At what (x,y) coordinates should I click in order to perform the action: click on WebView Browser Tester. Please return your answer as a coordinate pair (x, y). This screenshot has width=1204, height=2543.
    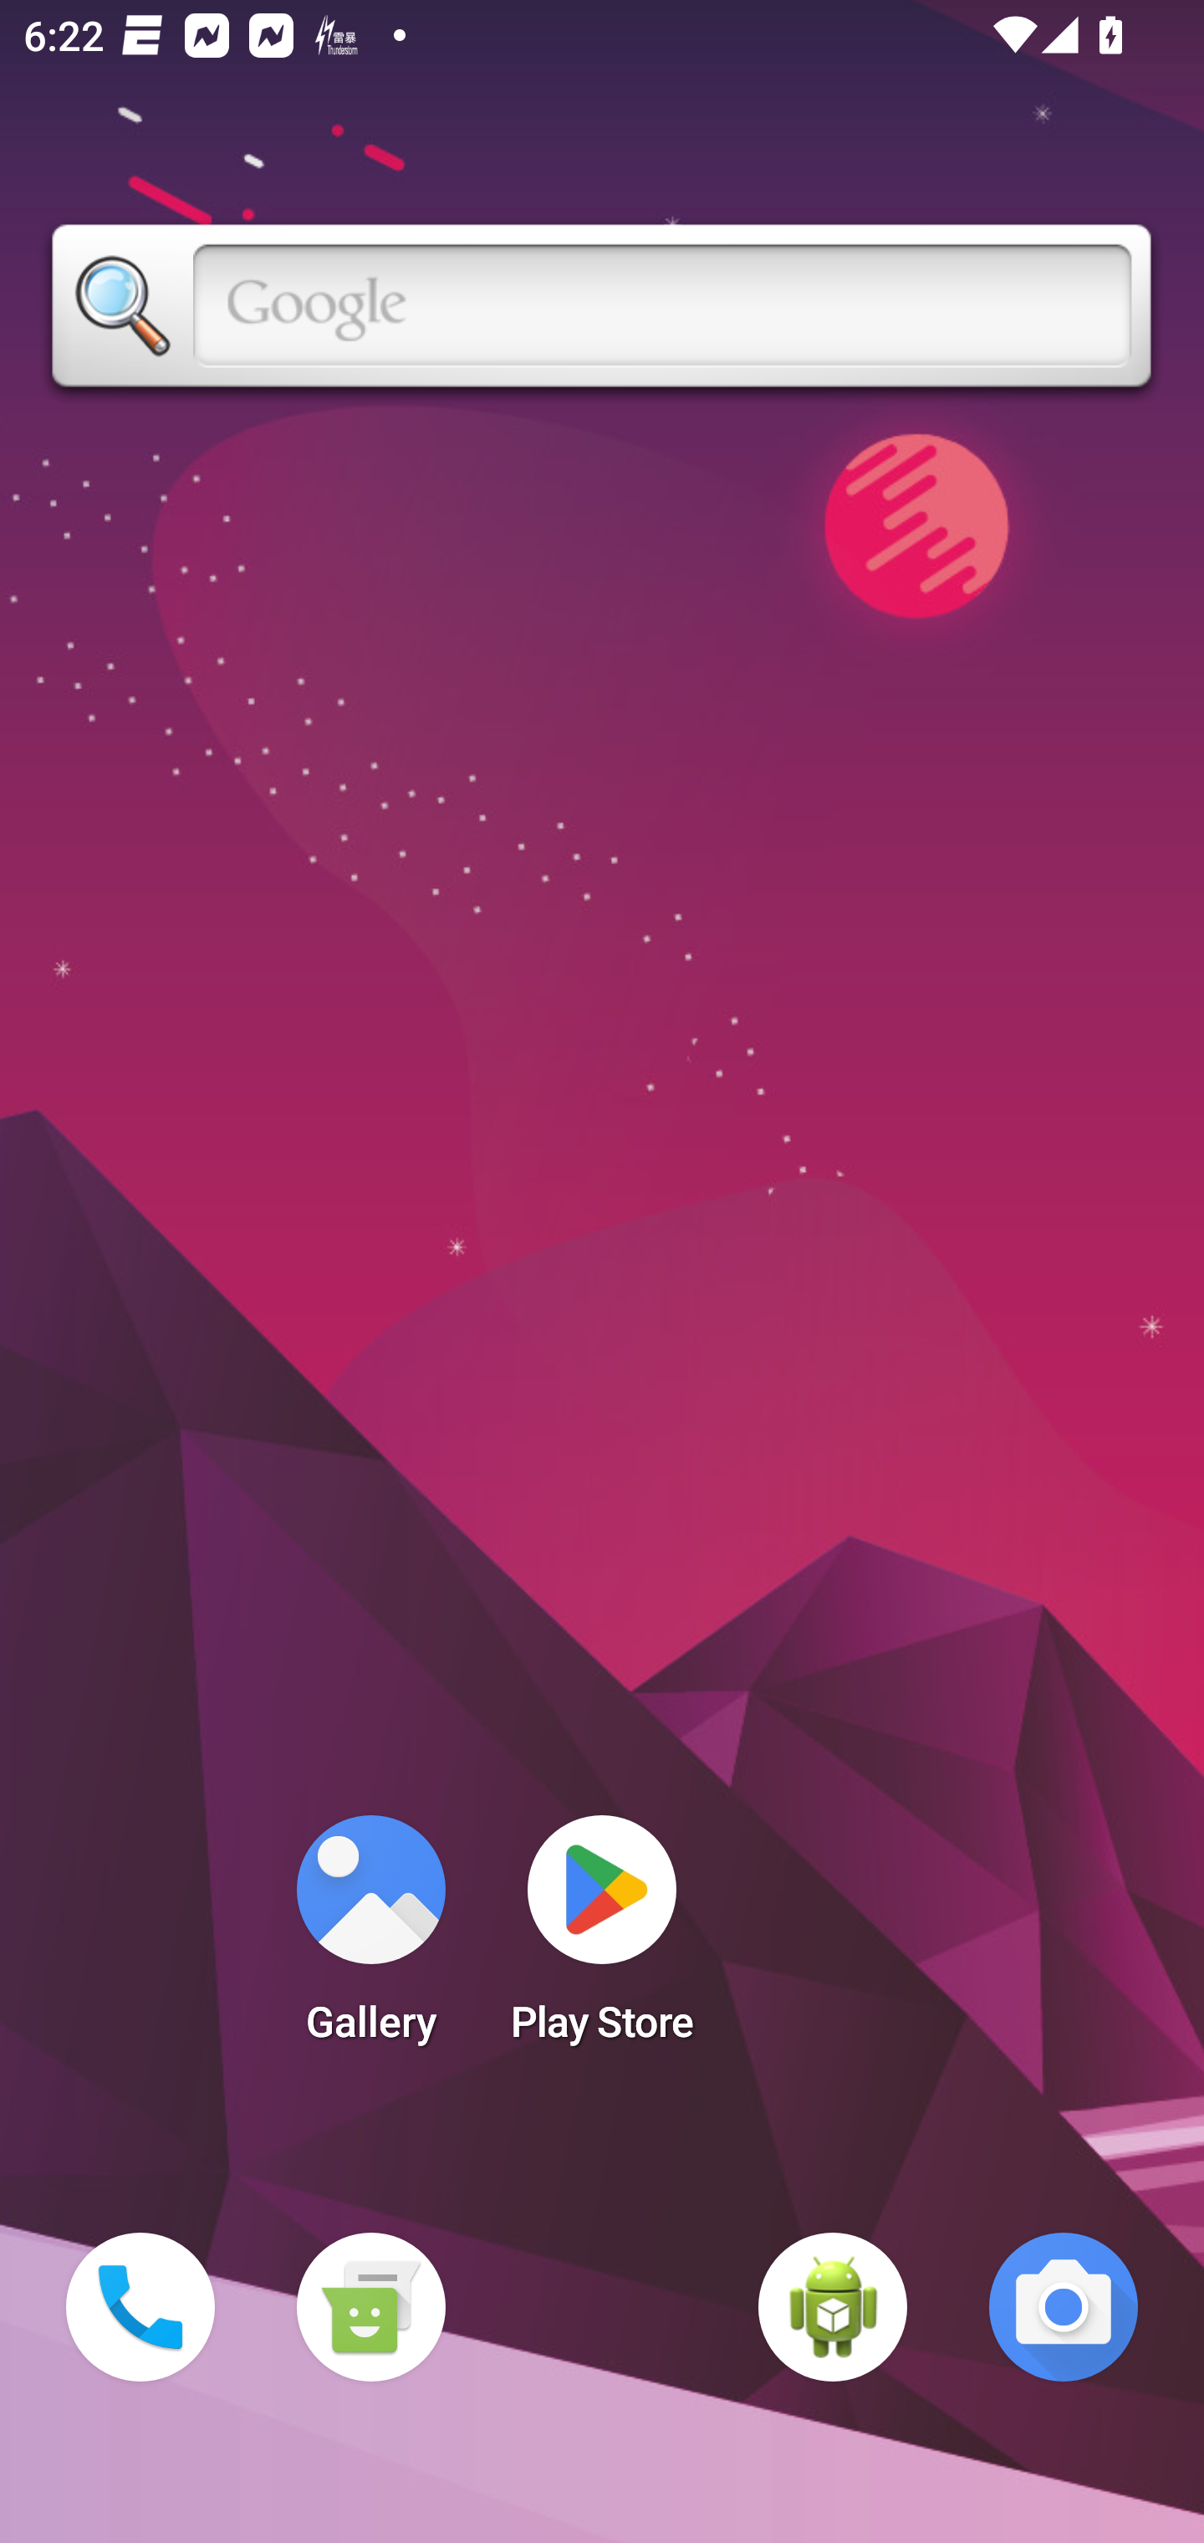
    Looking at the image, I should click on (833, 2307).